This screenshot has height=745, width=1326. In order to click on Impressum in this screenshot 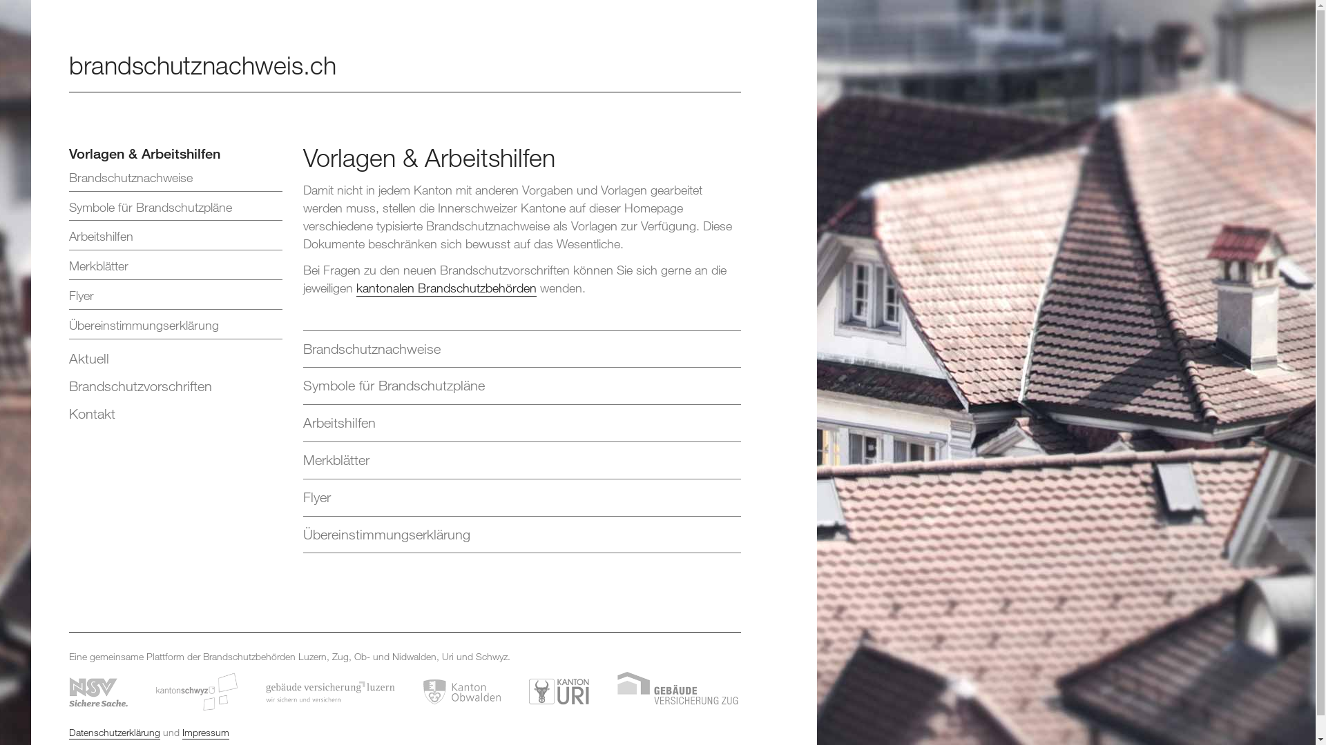, I will do `click(206, 733)`.